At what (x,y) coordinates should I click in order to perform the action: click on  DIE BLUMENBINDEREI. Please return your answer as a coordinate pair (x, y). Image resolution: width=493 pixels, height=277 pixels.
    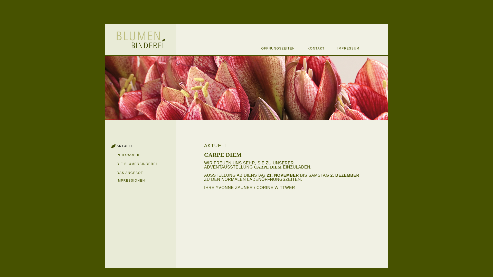
    Looking at the image, I should click on (132, 164).